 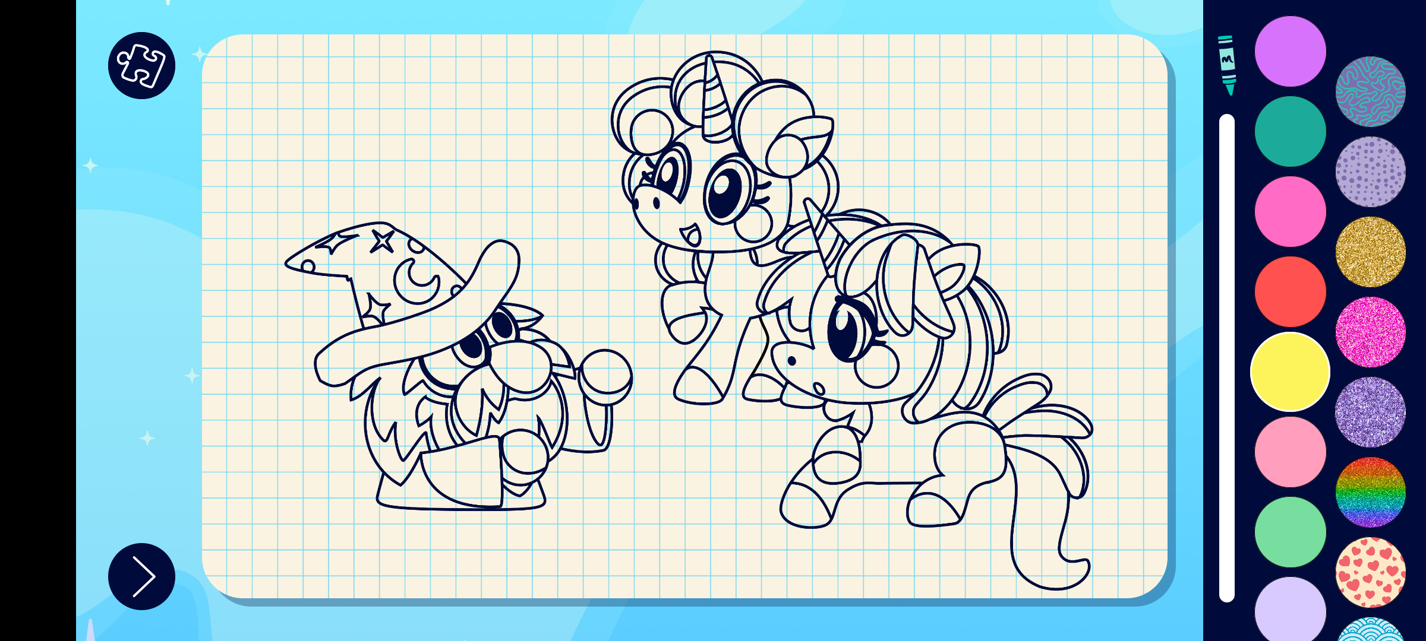 I want to click on coloring background, so click(x=1371, y=172).